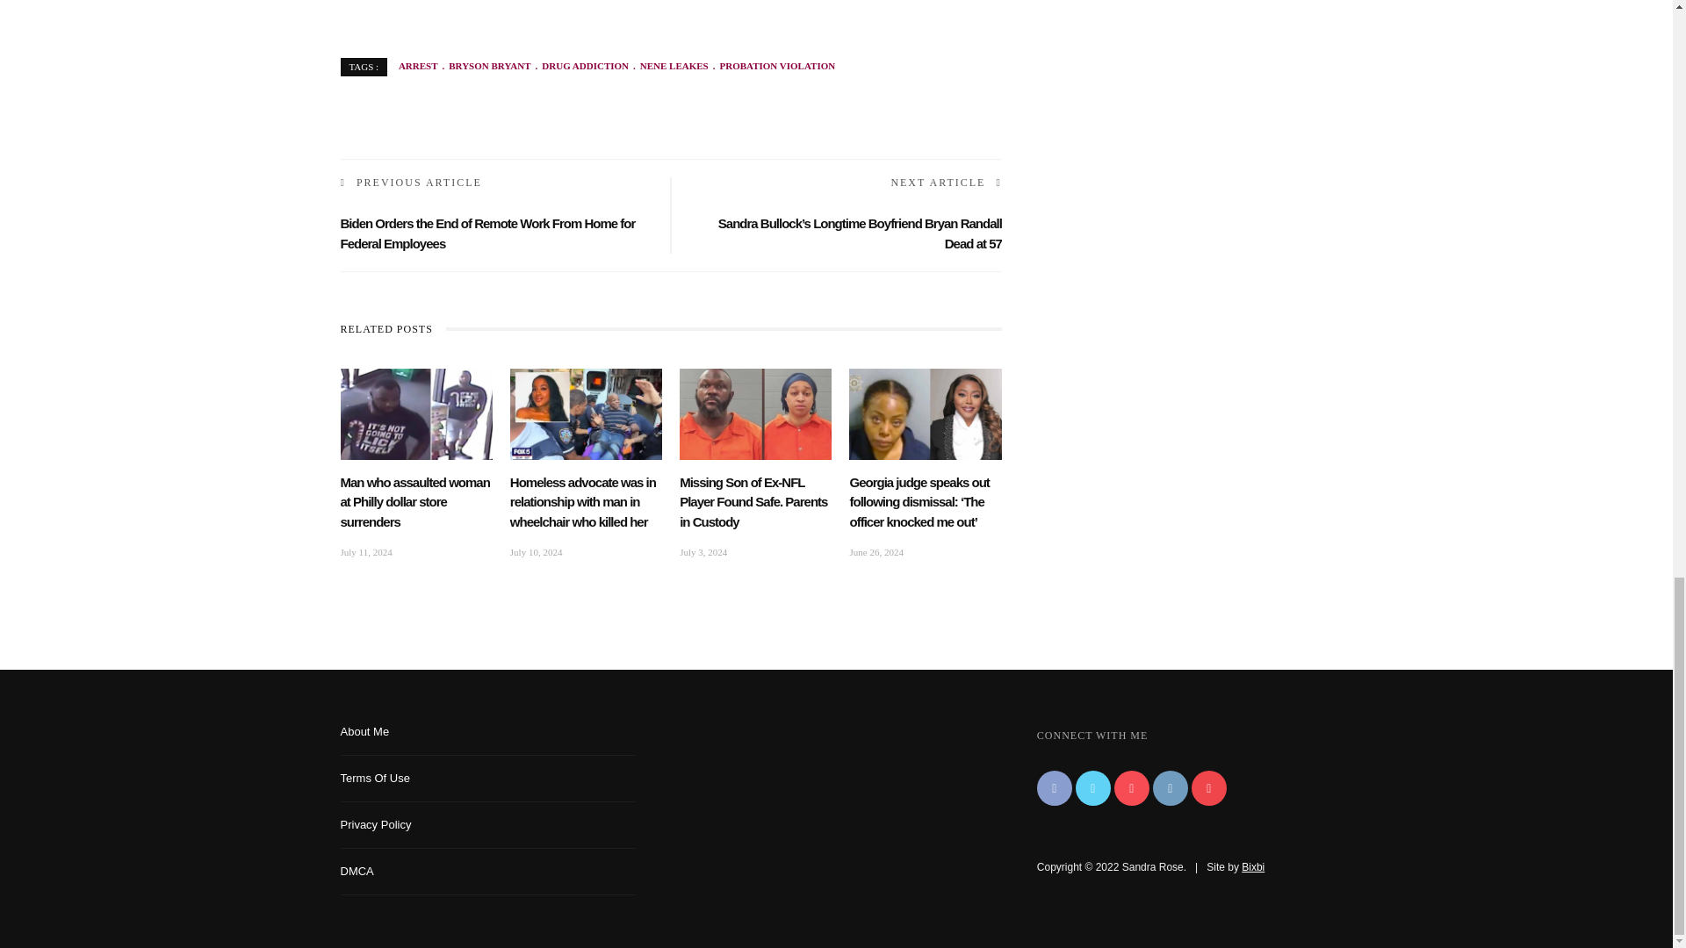  I want to click on DRUG ADDICTION, so click(580, 66).